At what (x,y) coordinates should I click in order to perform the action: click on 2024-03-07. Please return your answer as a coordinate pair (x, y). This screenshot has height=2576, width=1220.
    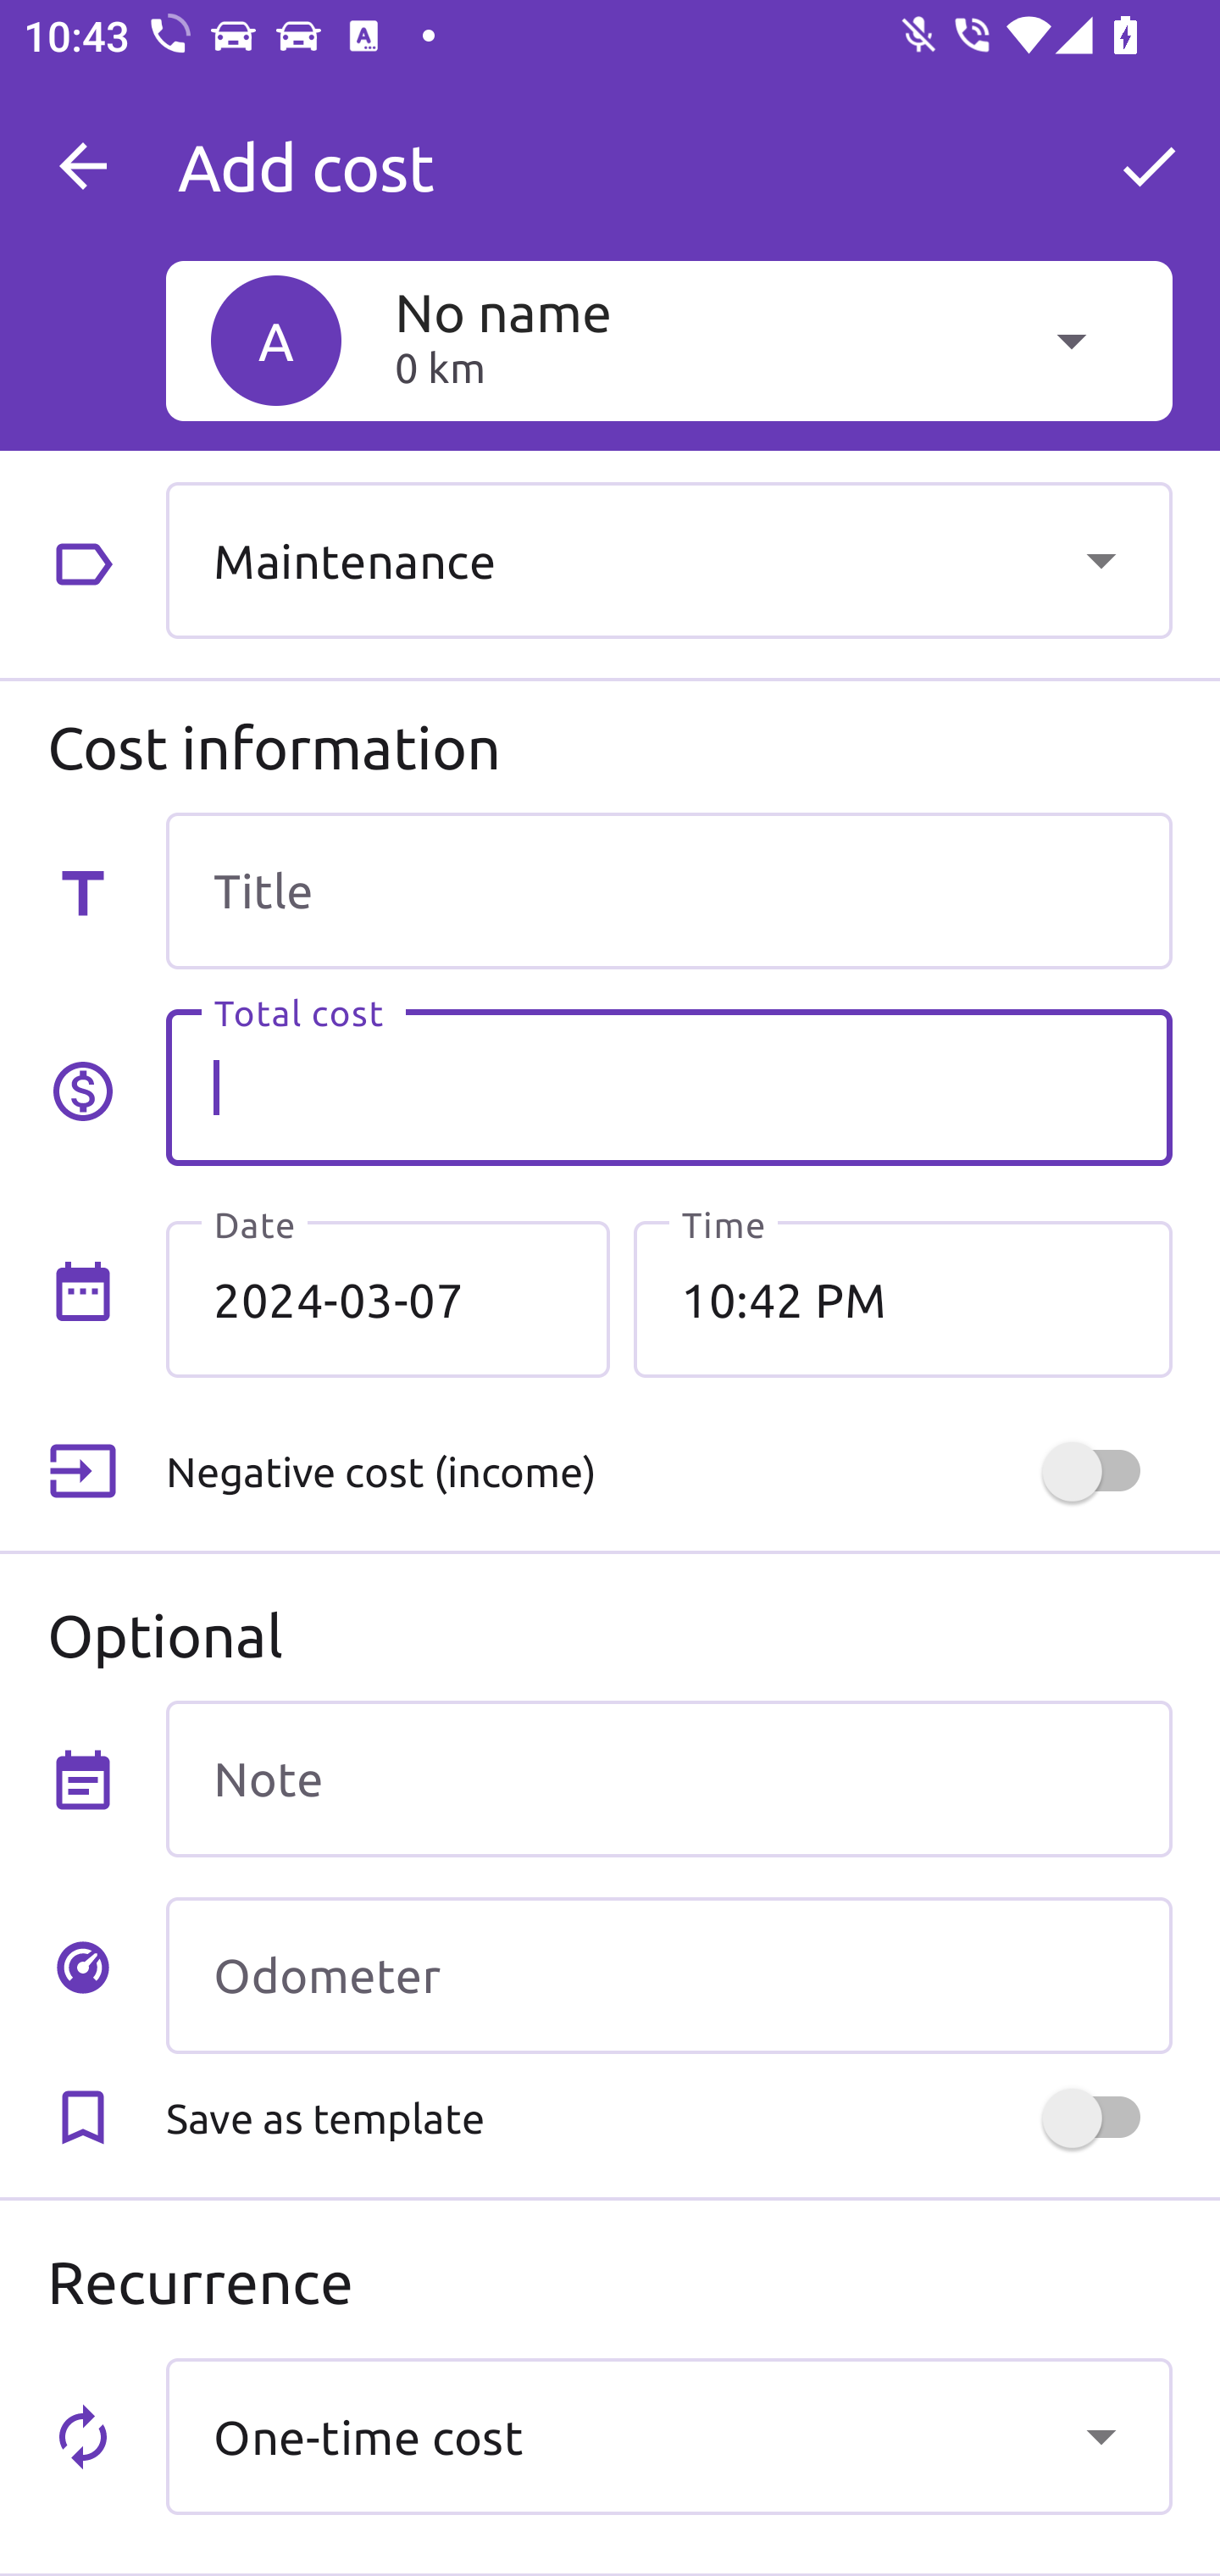
    Looking at the image, I should click on (388, 1299).